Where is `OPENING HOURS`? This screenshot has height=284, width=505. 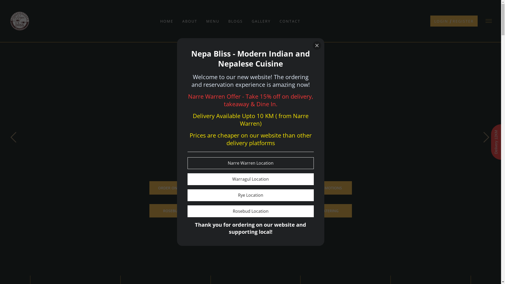 OPENING HOURS is located at coordinates (277, 188).